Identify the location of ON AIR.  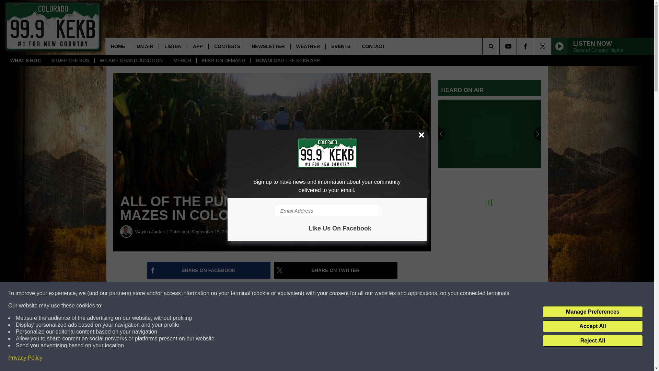
(144, 46).